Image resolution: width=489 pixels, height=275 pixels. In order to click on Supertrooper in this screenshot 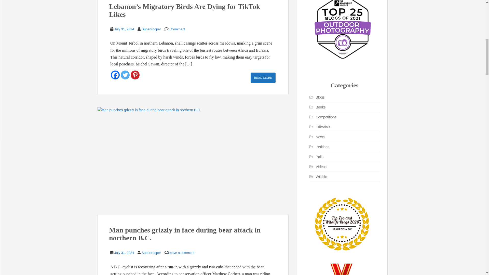, I will do `click(151, 253)`.